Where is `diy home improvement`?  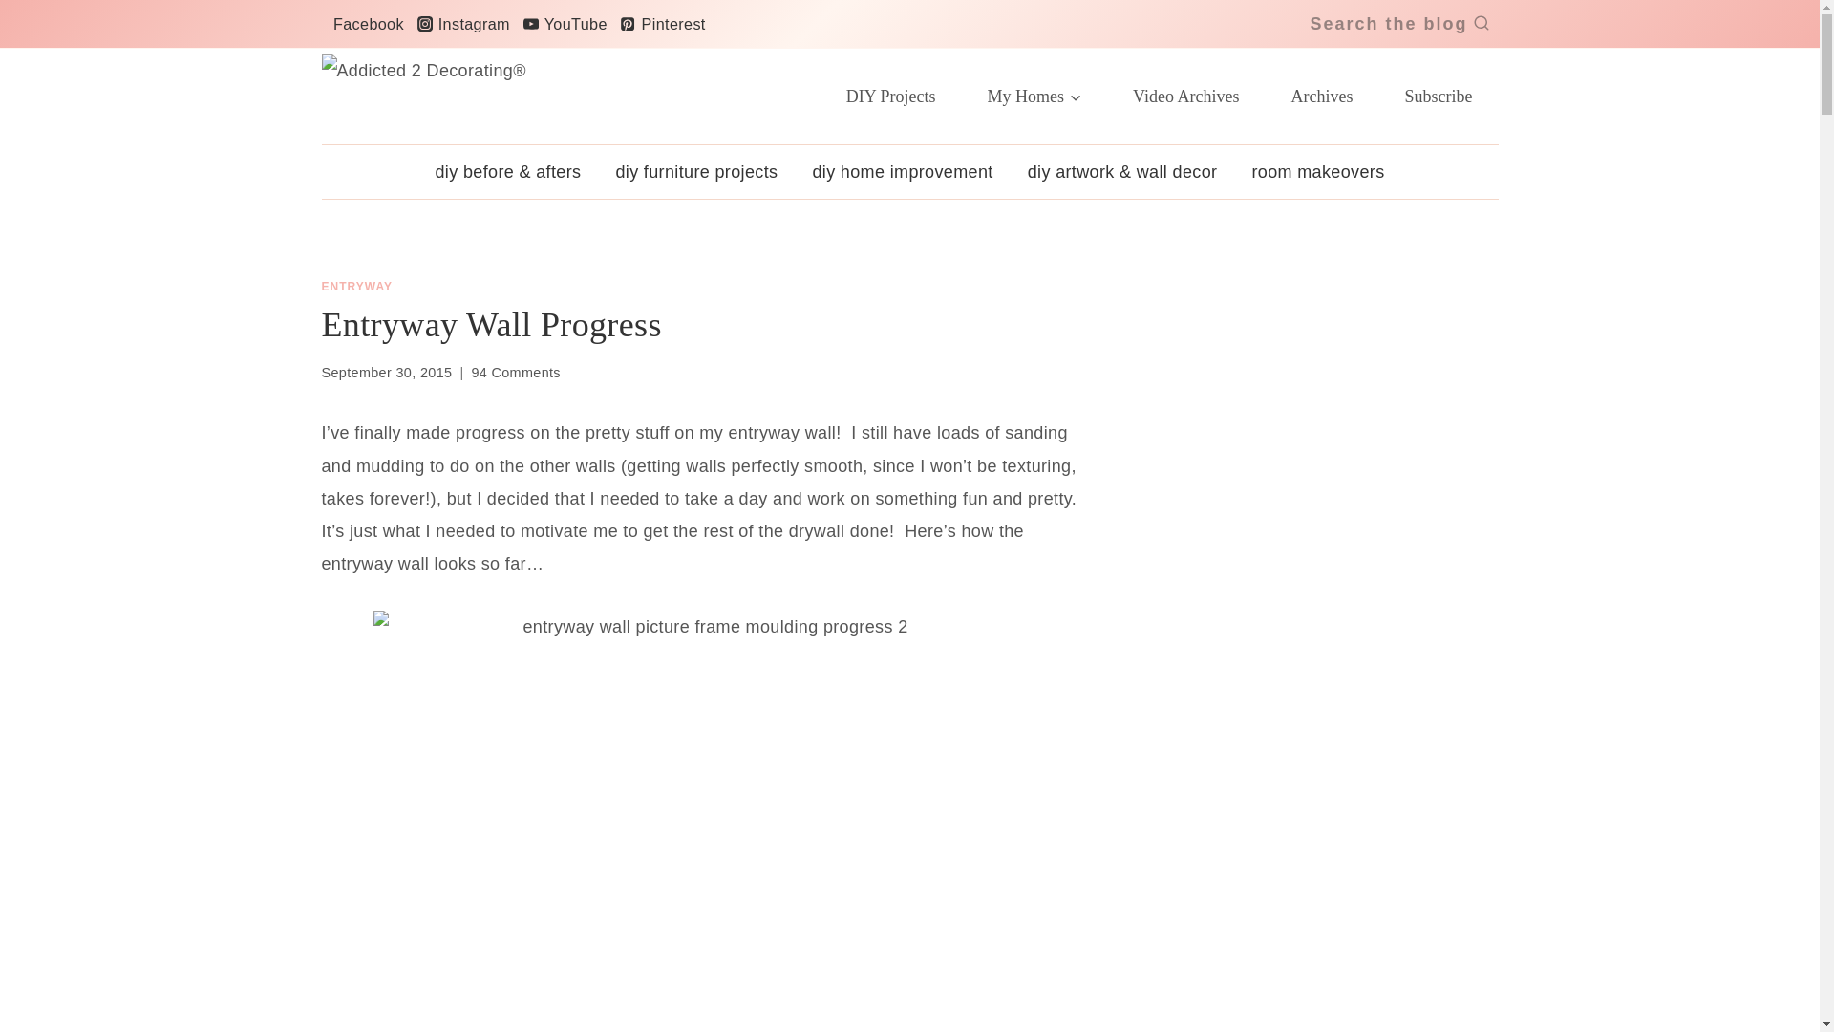
diy home improvement is located at coordinates (902, 172).